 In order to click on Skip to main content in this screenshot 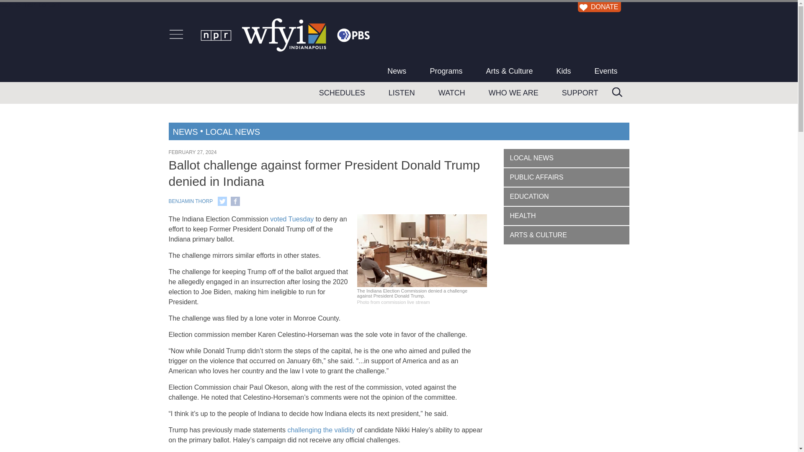, I will do `click(30, 5)`.